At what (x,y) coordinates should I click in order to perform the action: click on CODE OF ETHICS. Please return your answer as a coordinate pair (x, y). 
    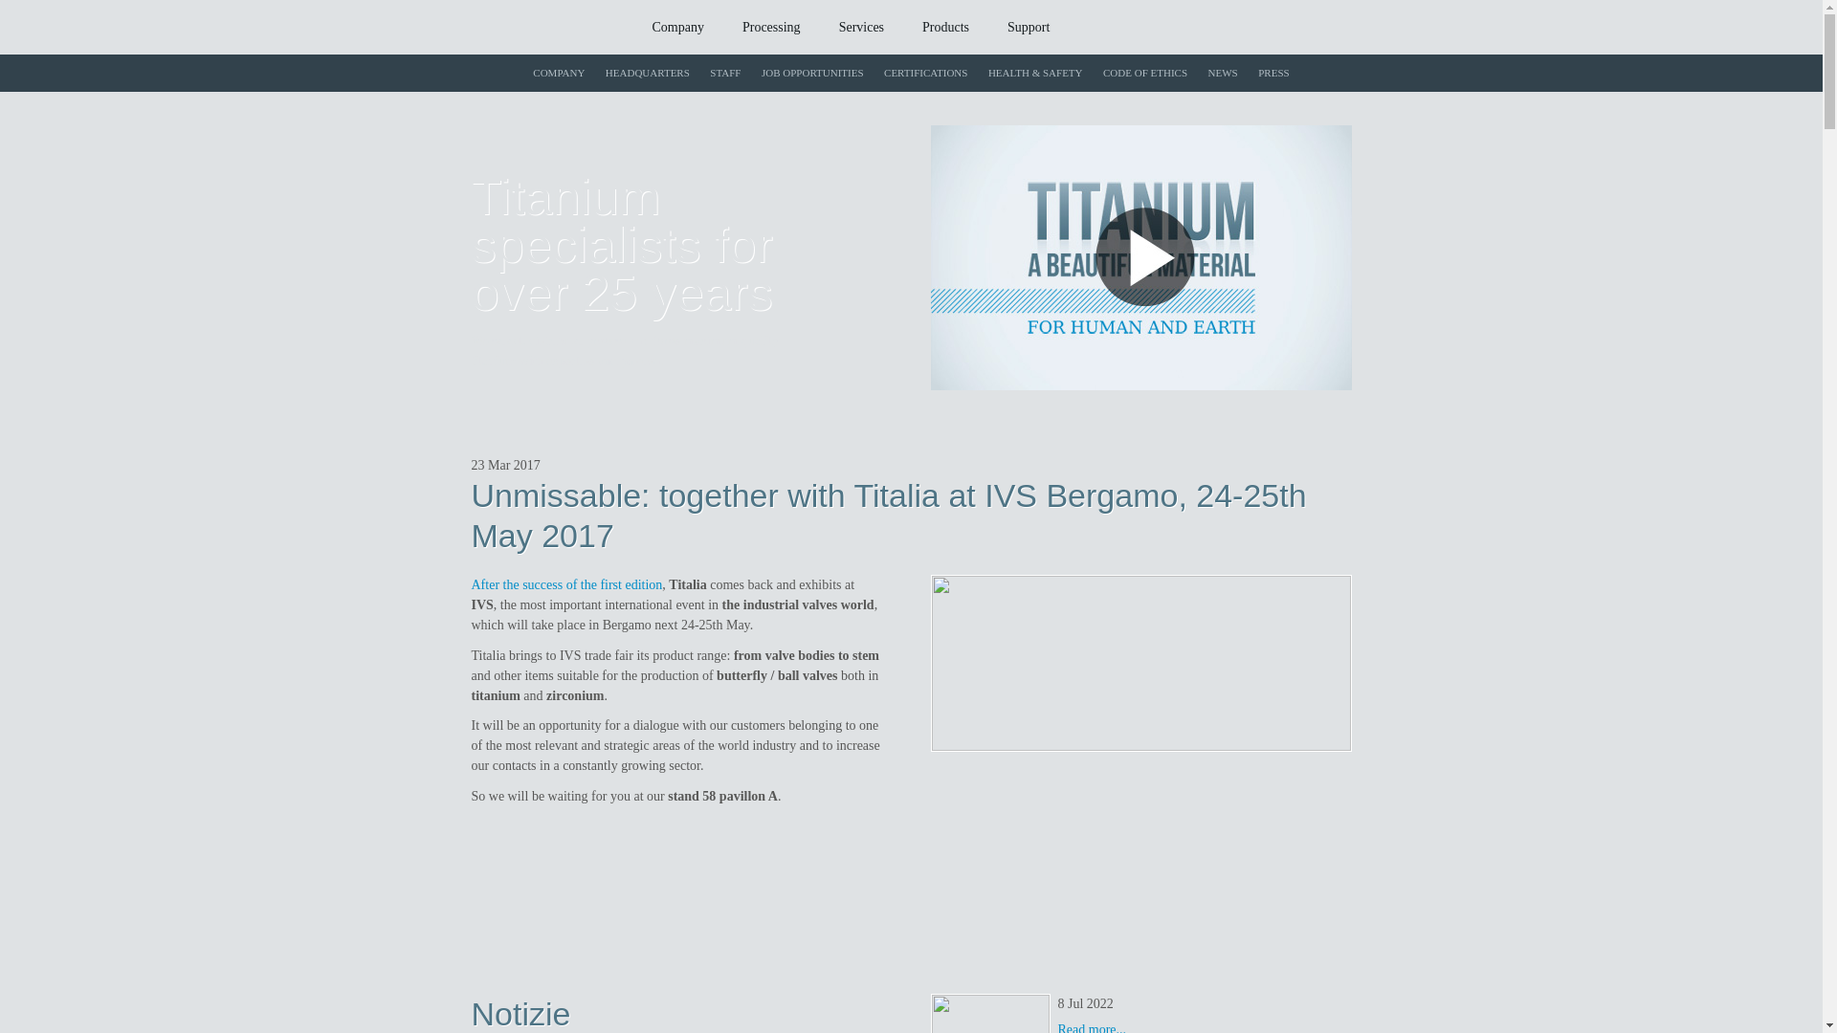
    Looking at the image, I should click on (1144, 73).